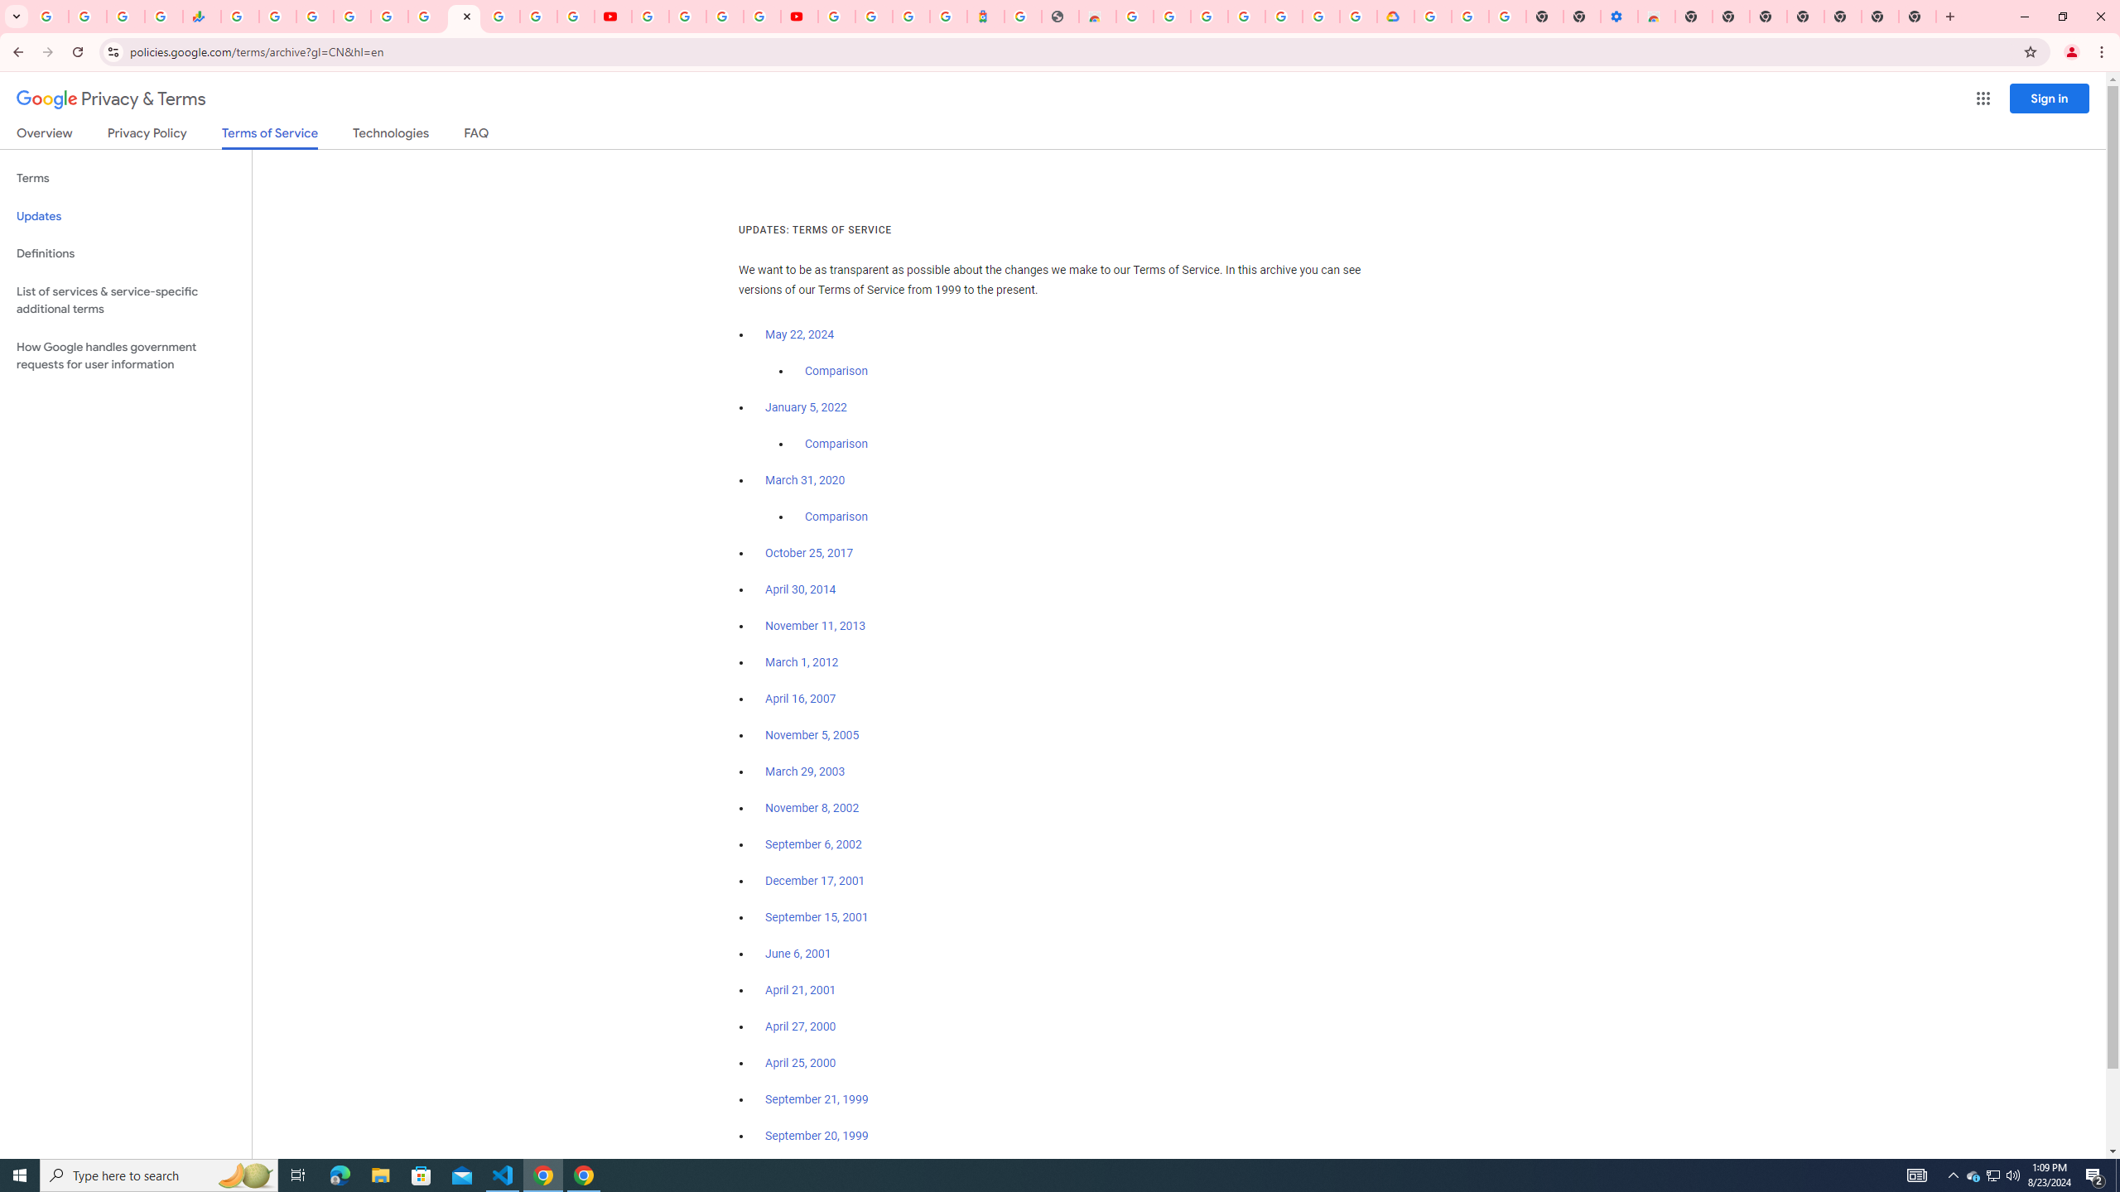 This screenshot has width=2120, height=1192. What do you see at coordinates (807, 407) in the screenshot?
I see `January 5, 2022` at bounding box center [807, 407].